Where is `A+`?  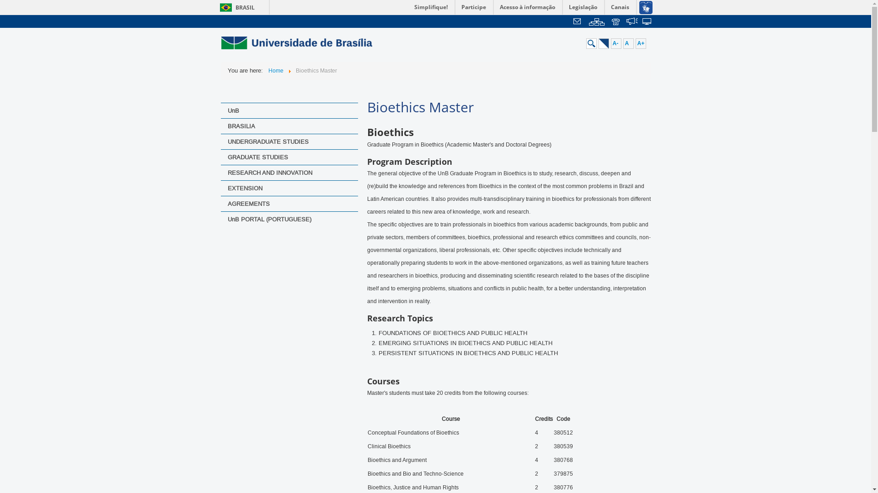 A+ is located at coordinates (641, 44).